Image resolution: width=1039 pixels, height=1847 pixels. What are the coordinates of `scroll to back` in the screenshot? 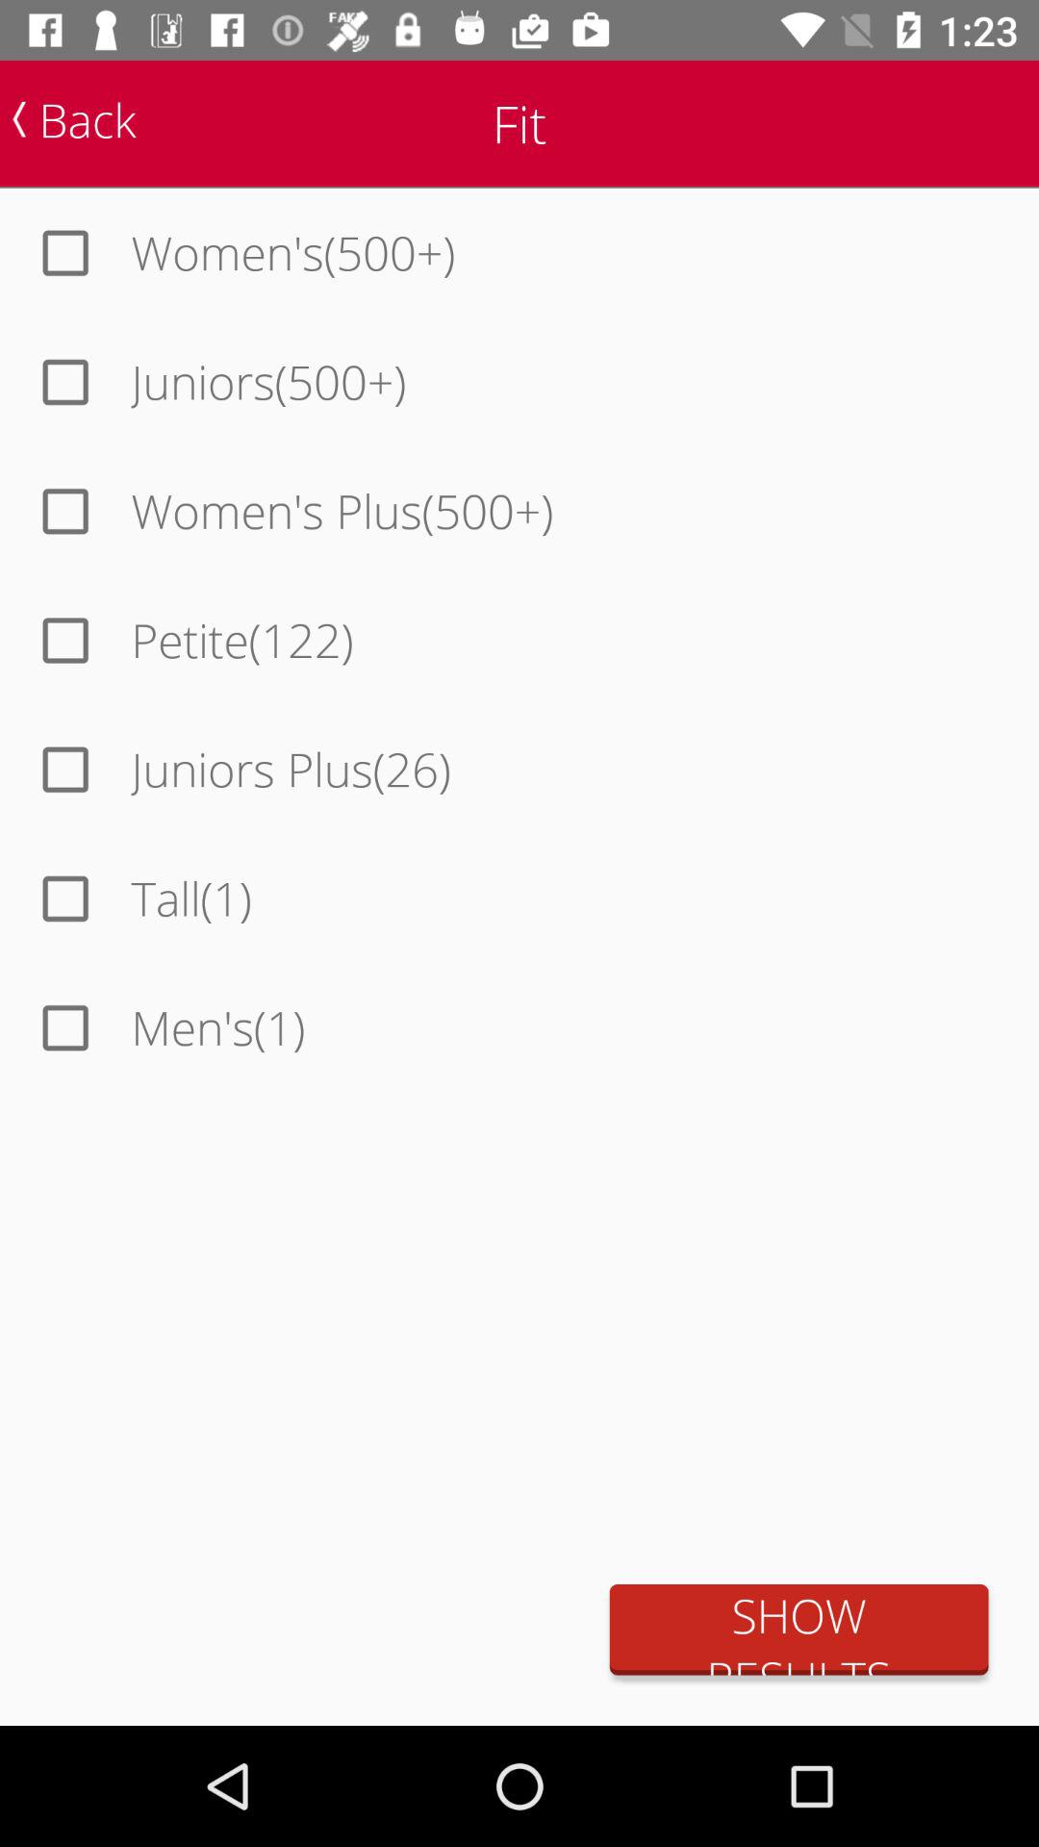 It's located at (74, 119).